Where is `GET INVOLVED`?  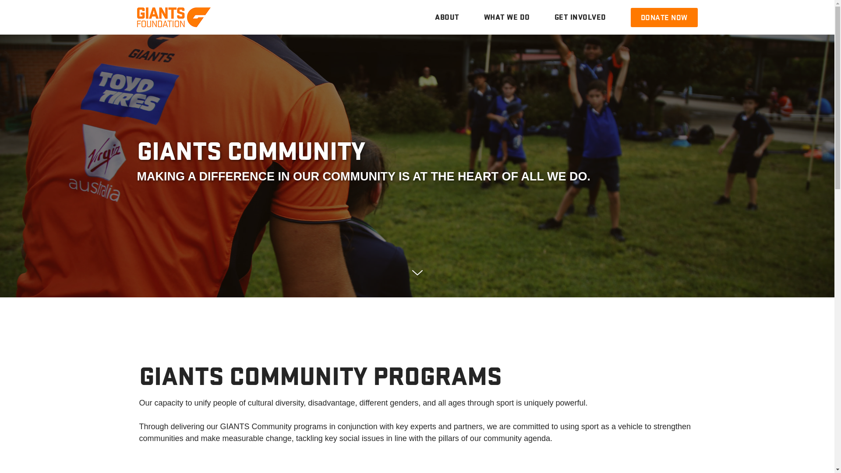
GET INVOLVED is located at coordinates (574, 18).